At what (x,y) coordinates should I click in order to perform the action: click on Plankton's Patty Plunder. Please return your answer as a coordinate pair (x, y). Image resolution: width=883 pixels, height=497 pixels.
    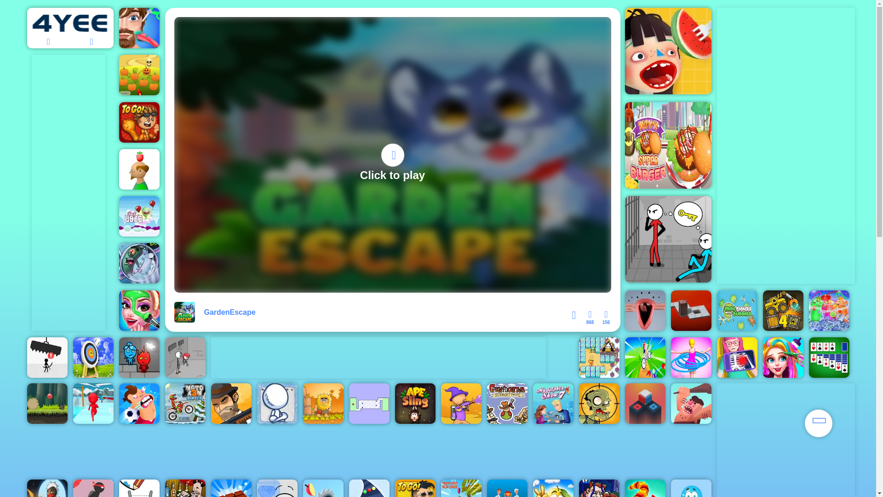
    Looking at the image, I should click on (138, 263).